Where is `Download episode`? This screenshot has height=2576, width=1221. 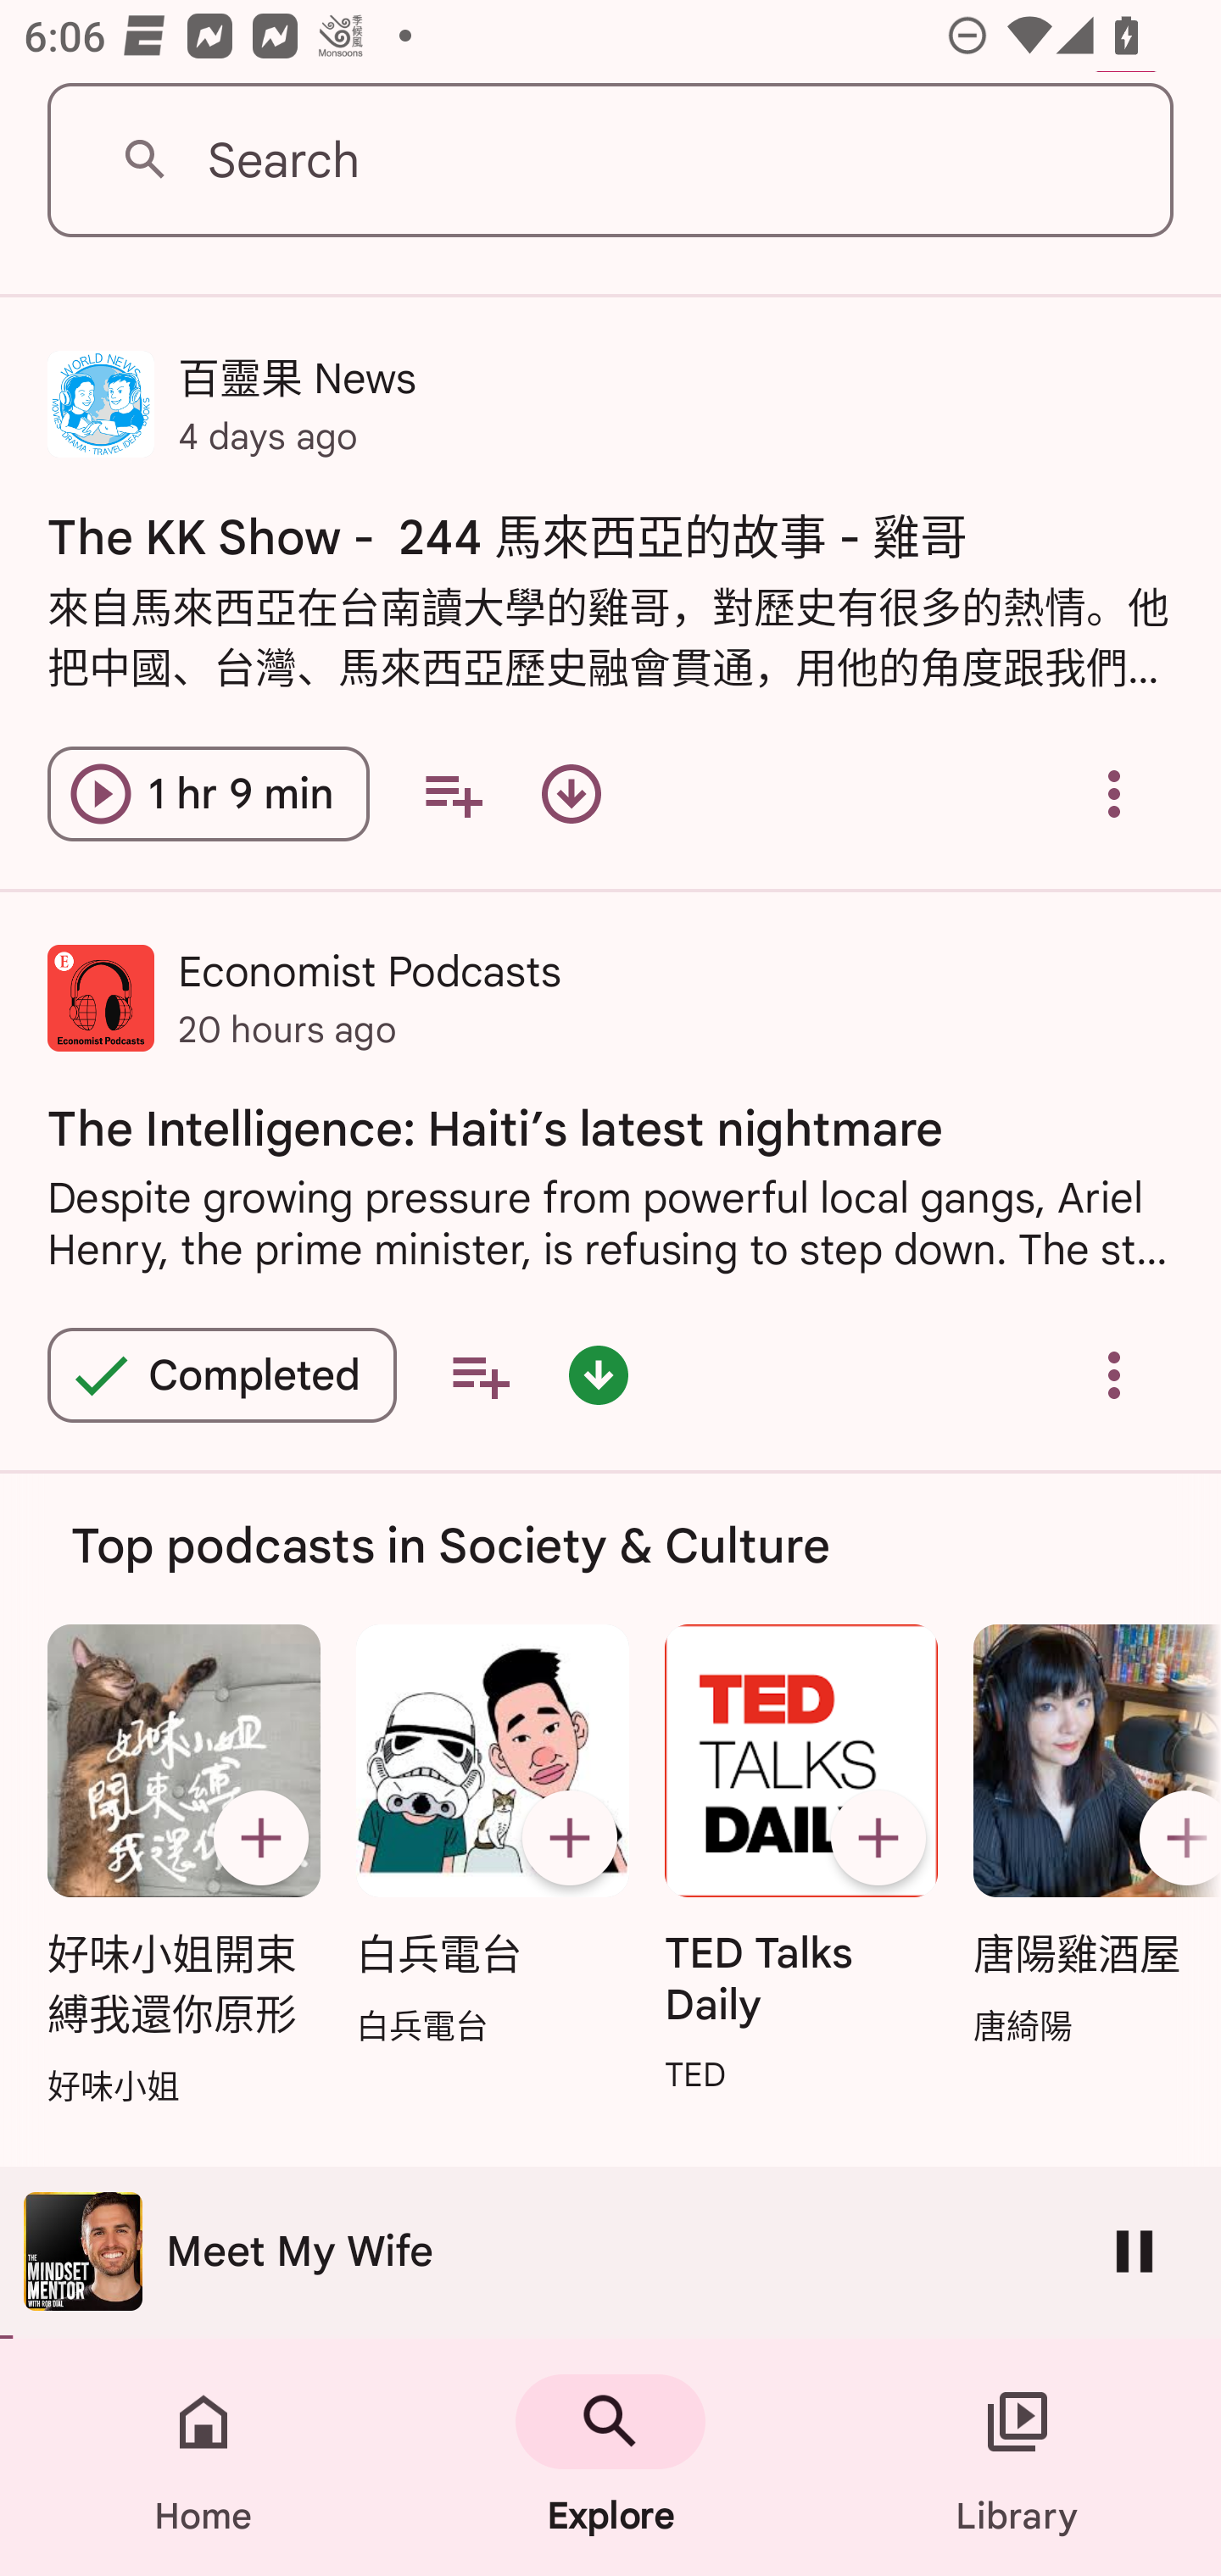 Download episode is located at coordinates (571, 795).